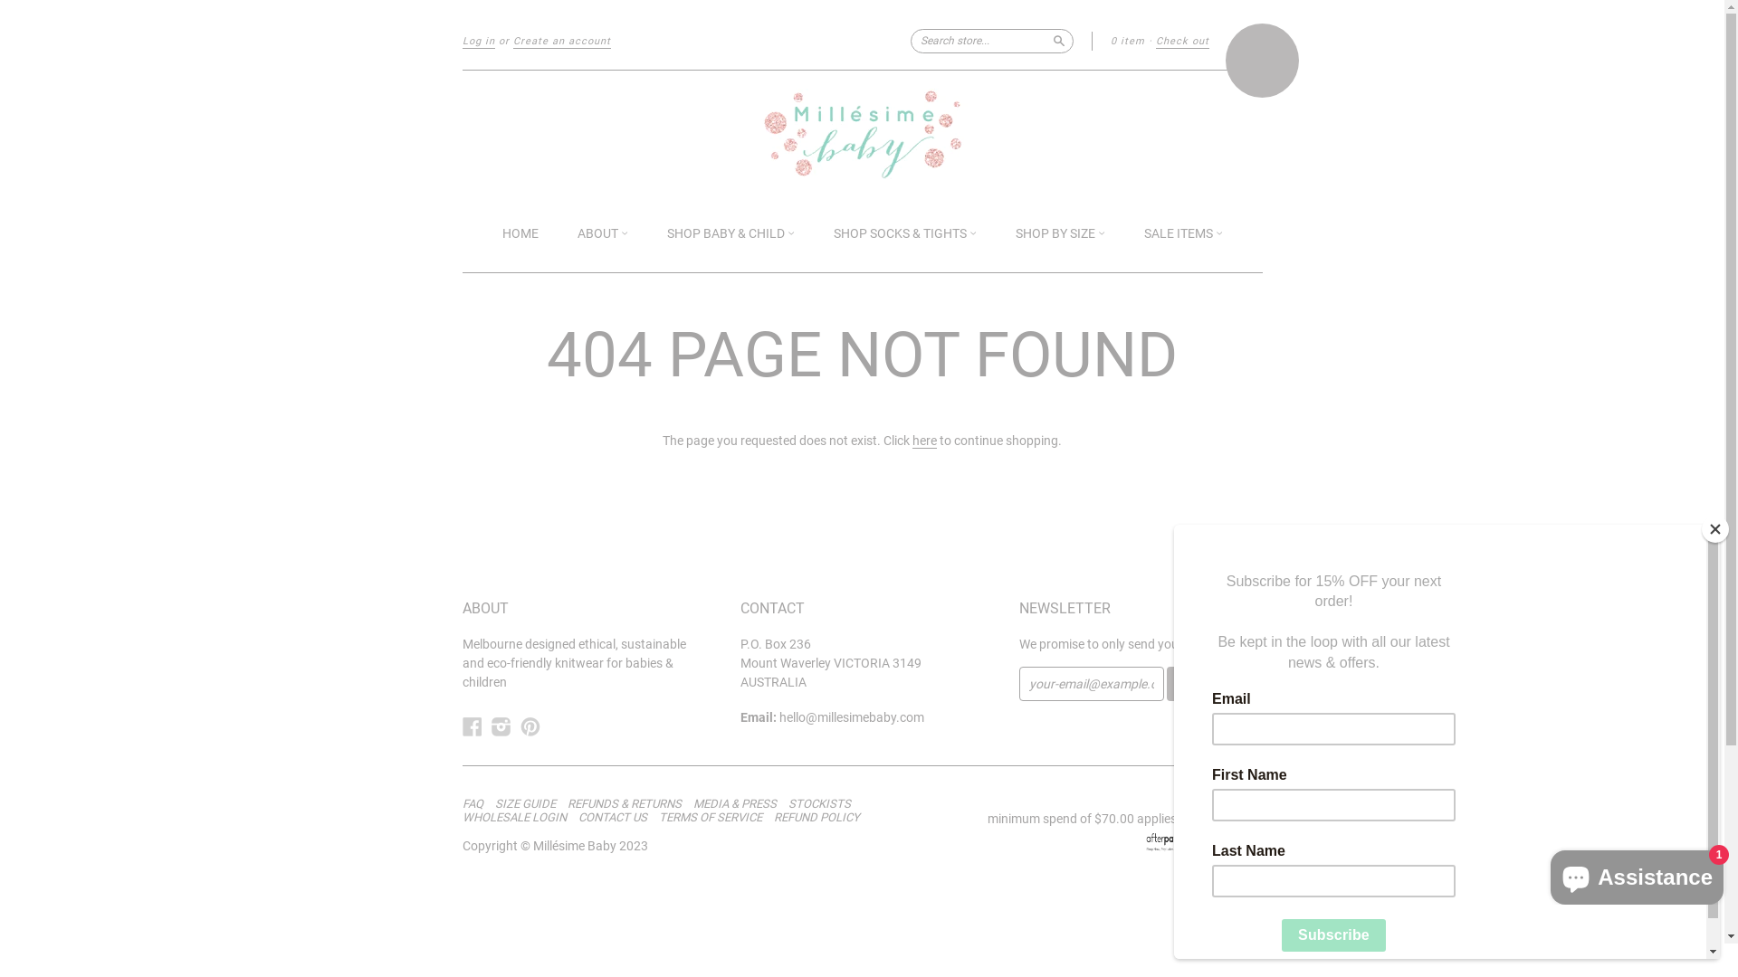  I want to click on Shopify online store chat, so click(1637, 874).